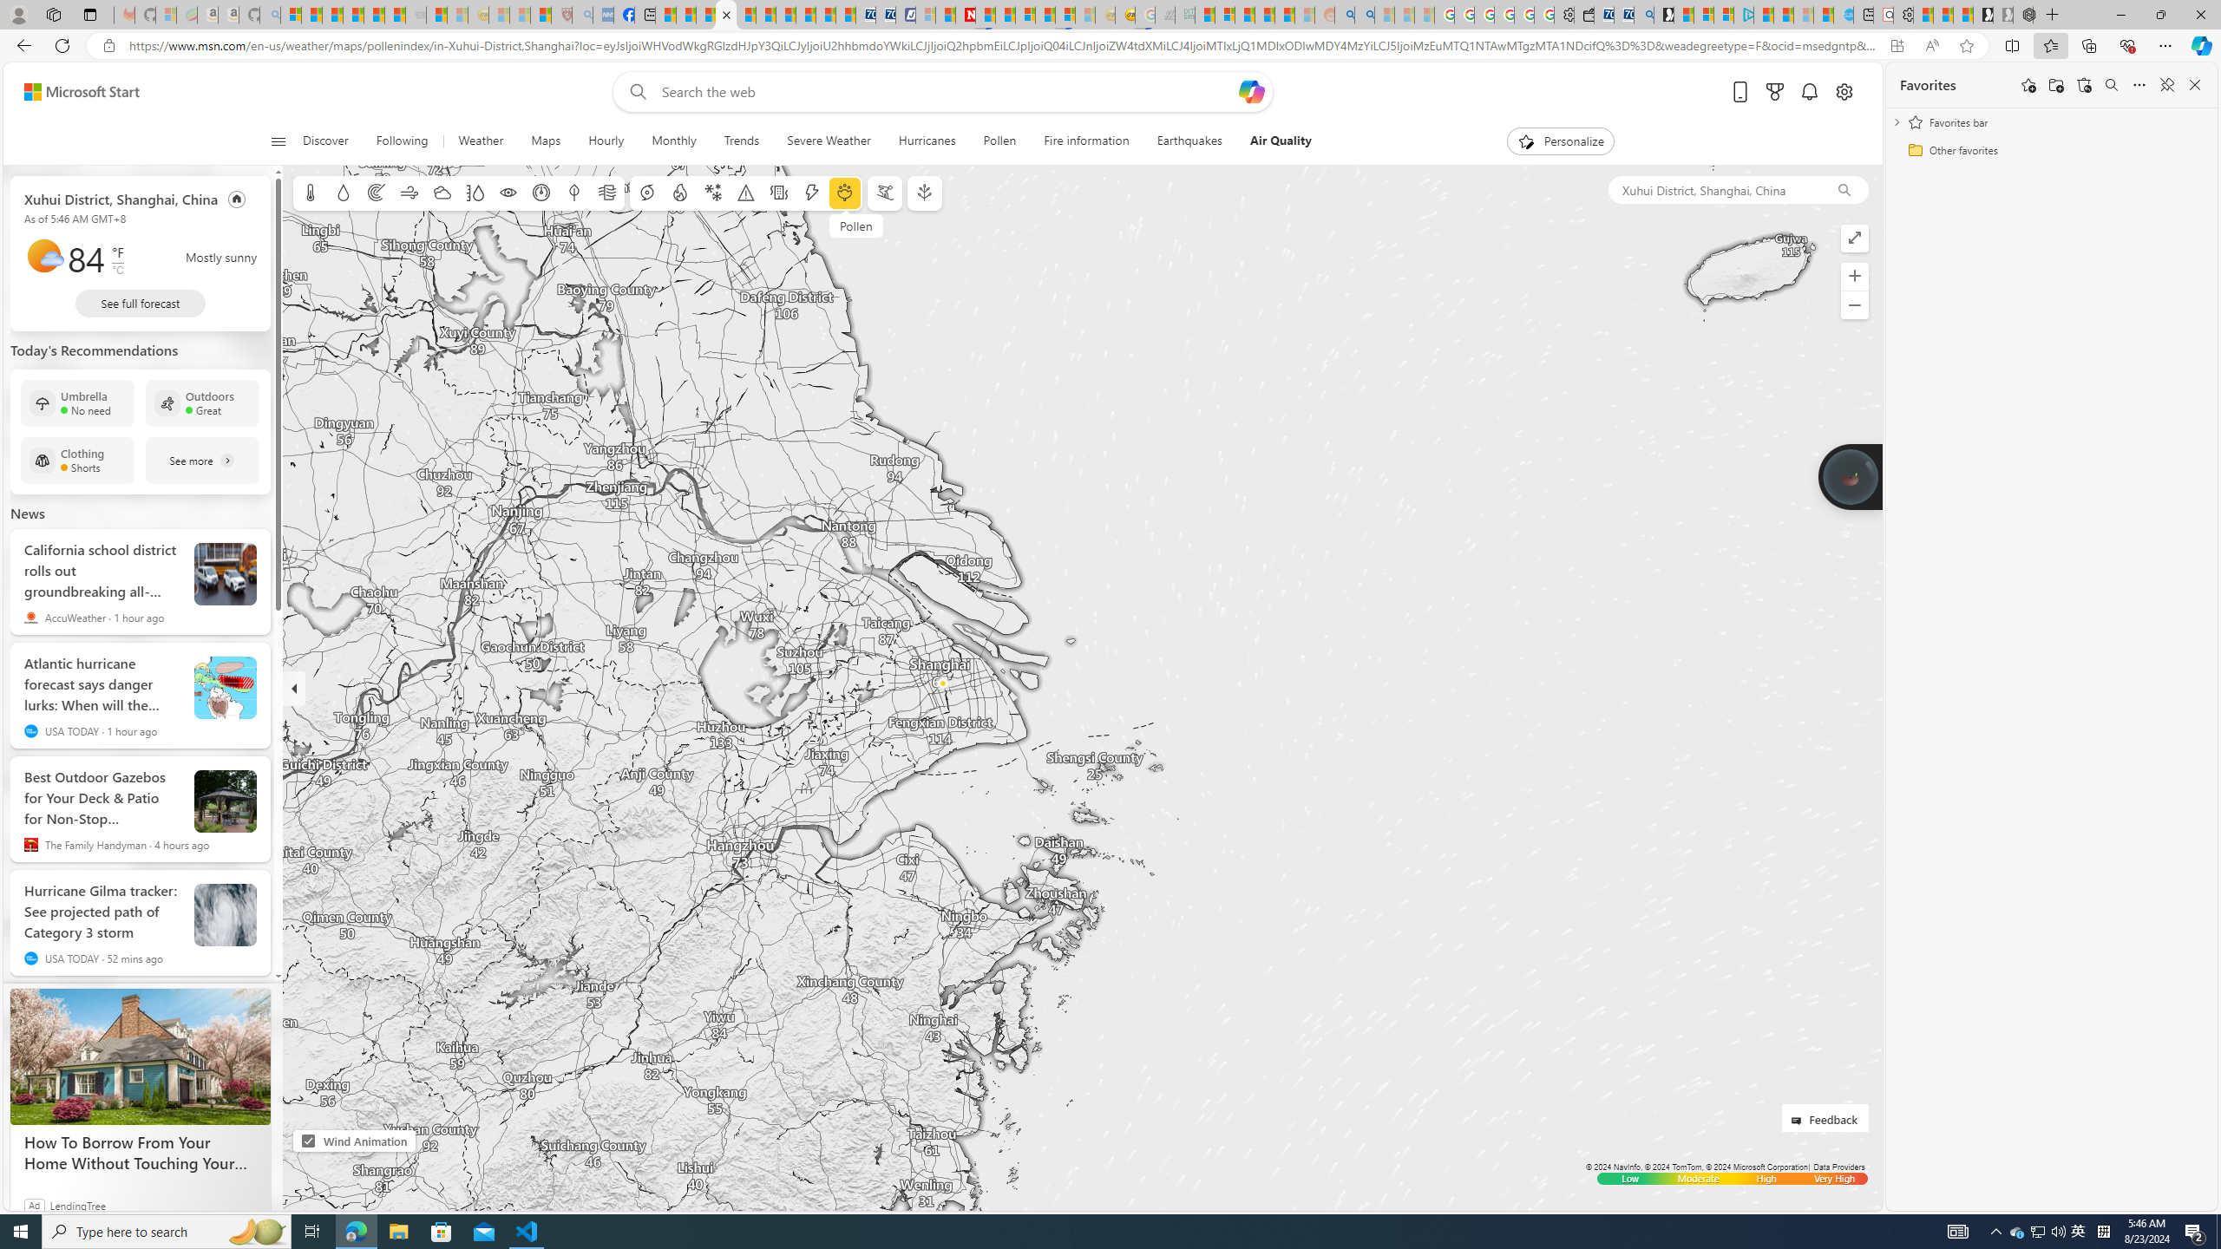 The height and width of the screenshot is (1249, 2221). What do you see at coordinates (2028, 85) in the screenshot?
I see `Add this page to favorites` at bounding box center [2028, 85].